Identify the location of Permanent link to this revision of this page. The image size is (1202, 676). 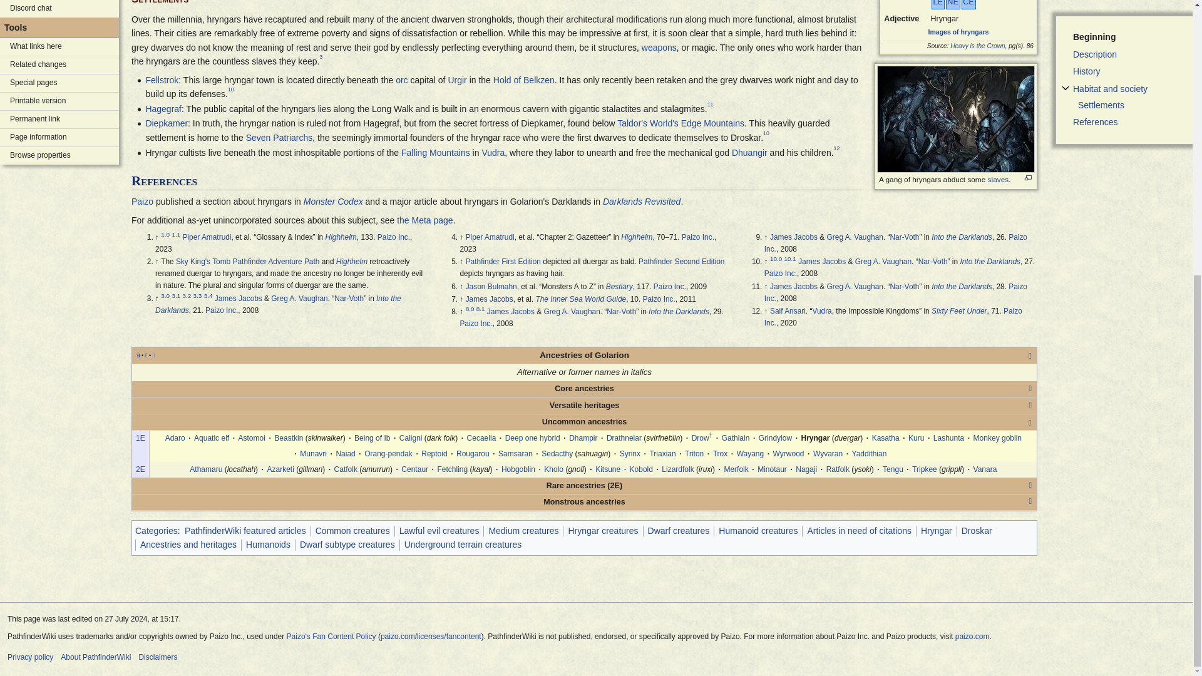
(59, 120).